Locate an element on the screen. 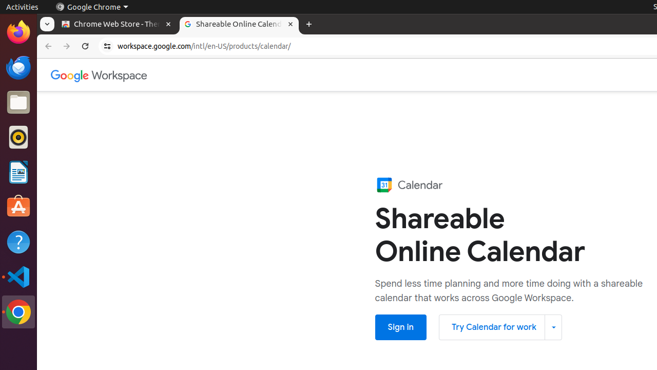  Try Calendar for work is located at coordinates (500, 327).